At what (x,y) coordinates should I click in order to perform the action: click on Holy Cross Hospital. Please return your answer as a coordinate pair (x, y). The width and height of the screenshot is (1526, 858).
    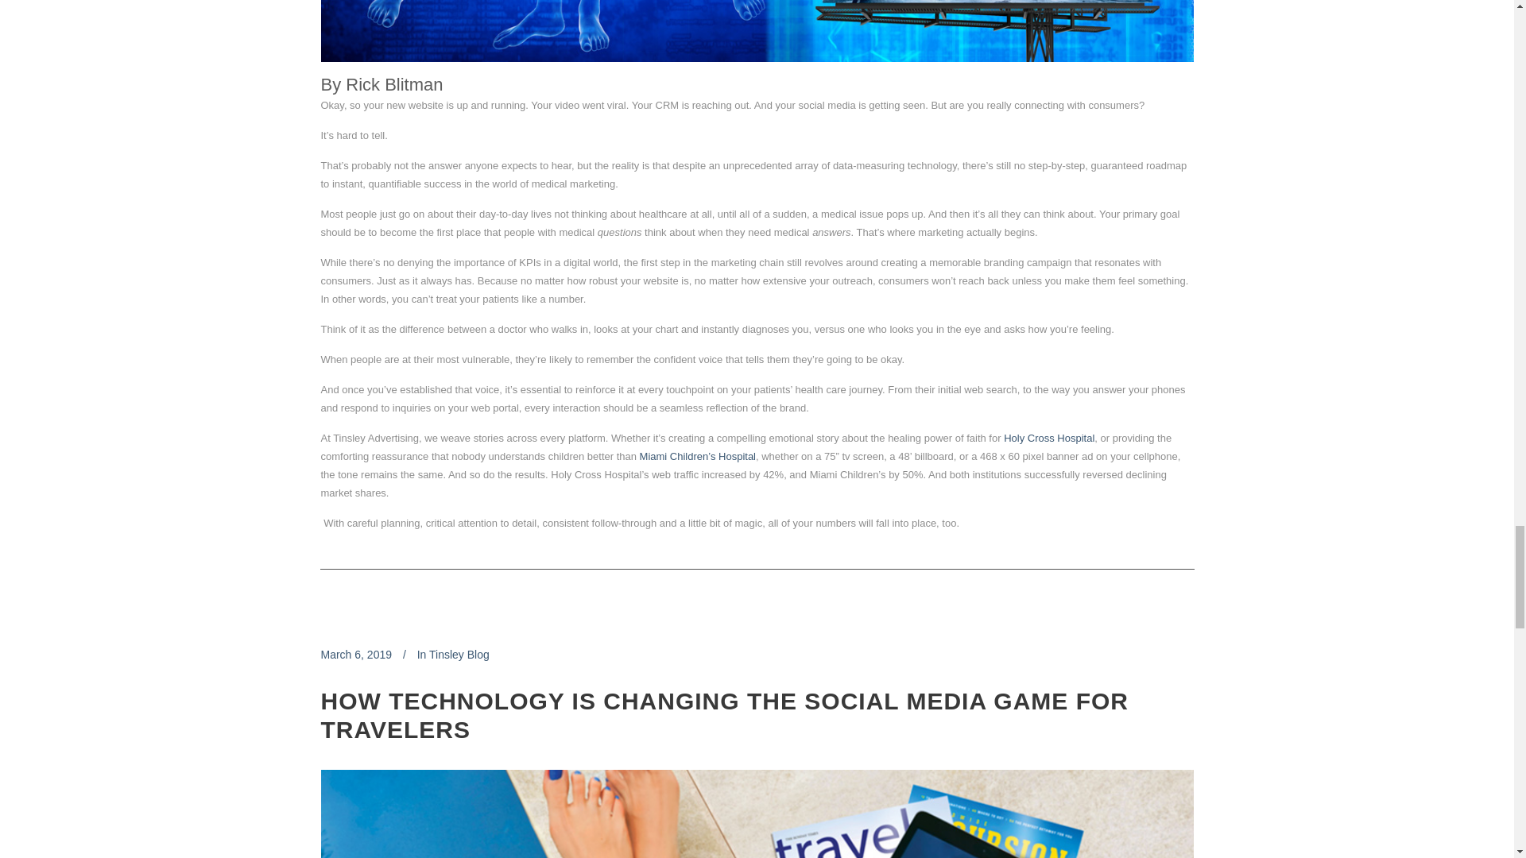
    Looking at the image, I should click on (1049, 439).